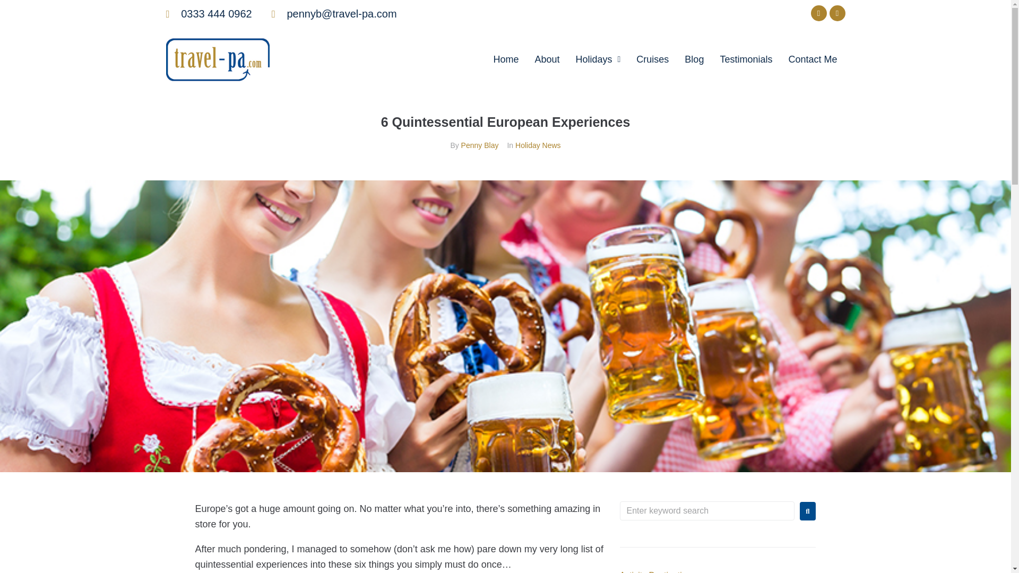 Image resolution: width=1019 pixels, height=573 pixels. I want to click on Home, so click(505, 59).